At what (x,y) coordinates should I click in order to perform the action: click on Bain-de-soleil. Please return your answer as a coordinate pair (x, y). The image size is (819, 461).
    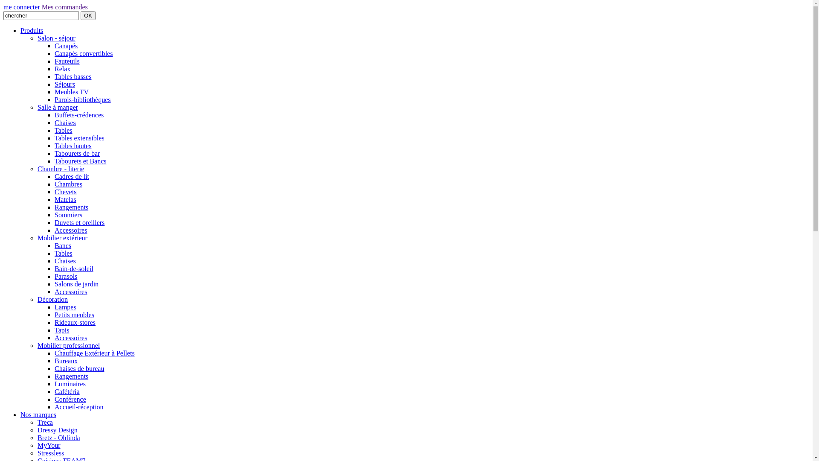
    Looking at the image, I should click on (74, 269).